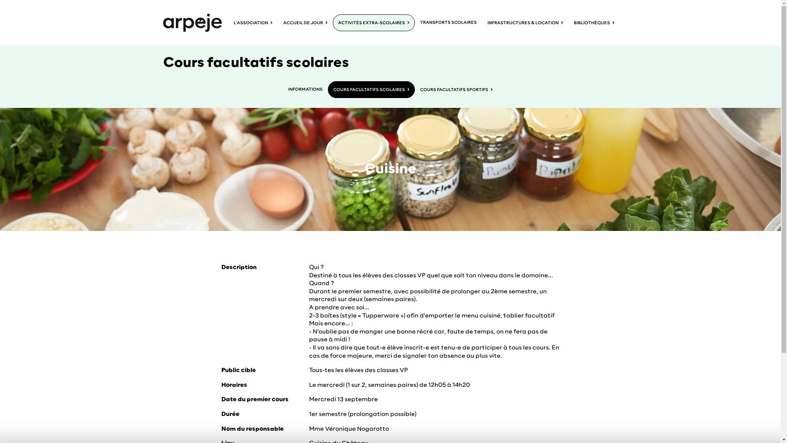 The width and height of the screenshot is (787, 443). I want to click on COURS FACULTATIFS SCOLAIRES, so click(371, 89).